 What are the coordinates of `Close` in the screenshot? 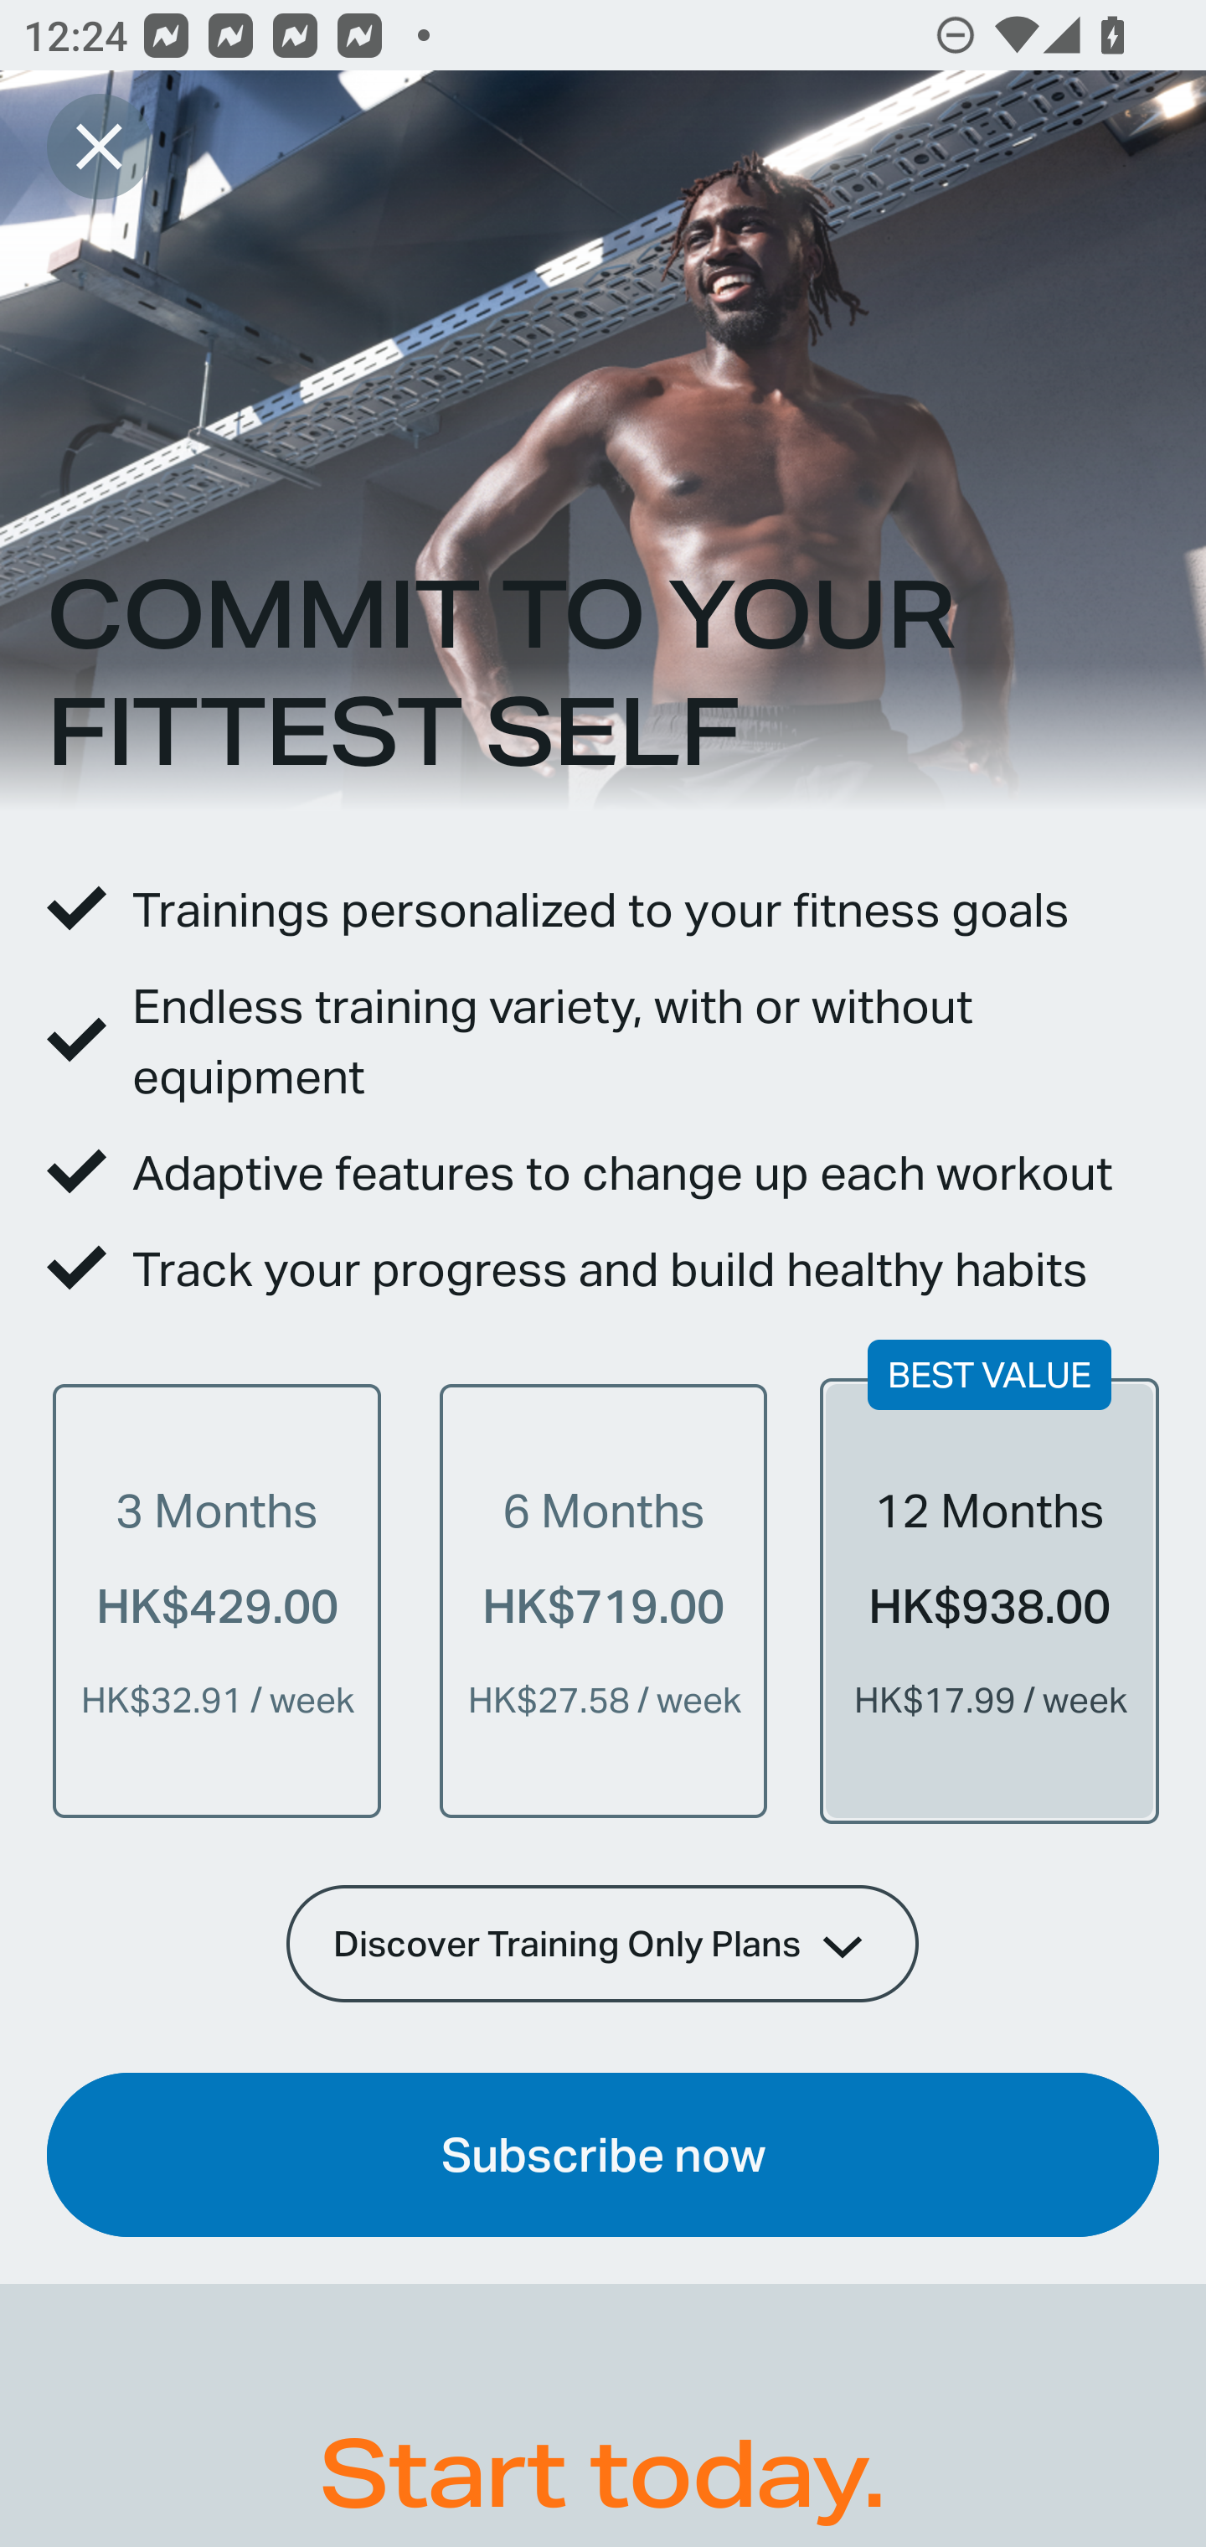 It's located at (99, 146).